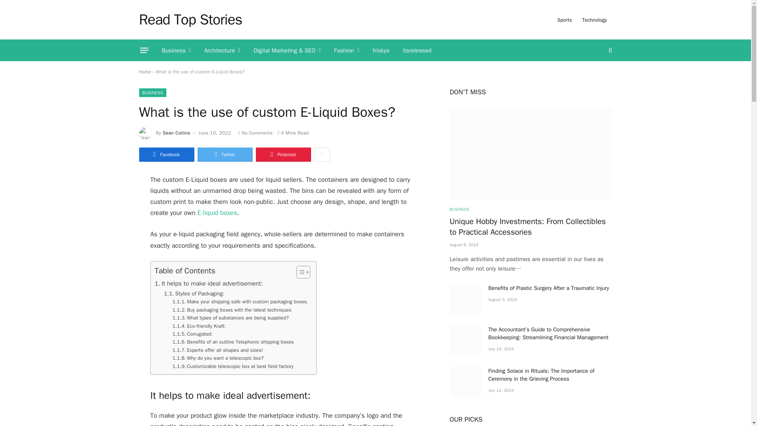 This screenshot has height=426, width=757. Describe the element at coordinates (166, 155) in the screenshot. I see `Share on Facebook` at that location.